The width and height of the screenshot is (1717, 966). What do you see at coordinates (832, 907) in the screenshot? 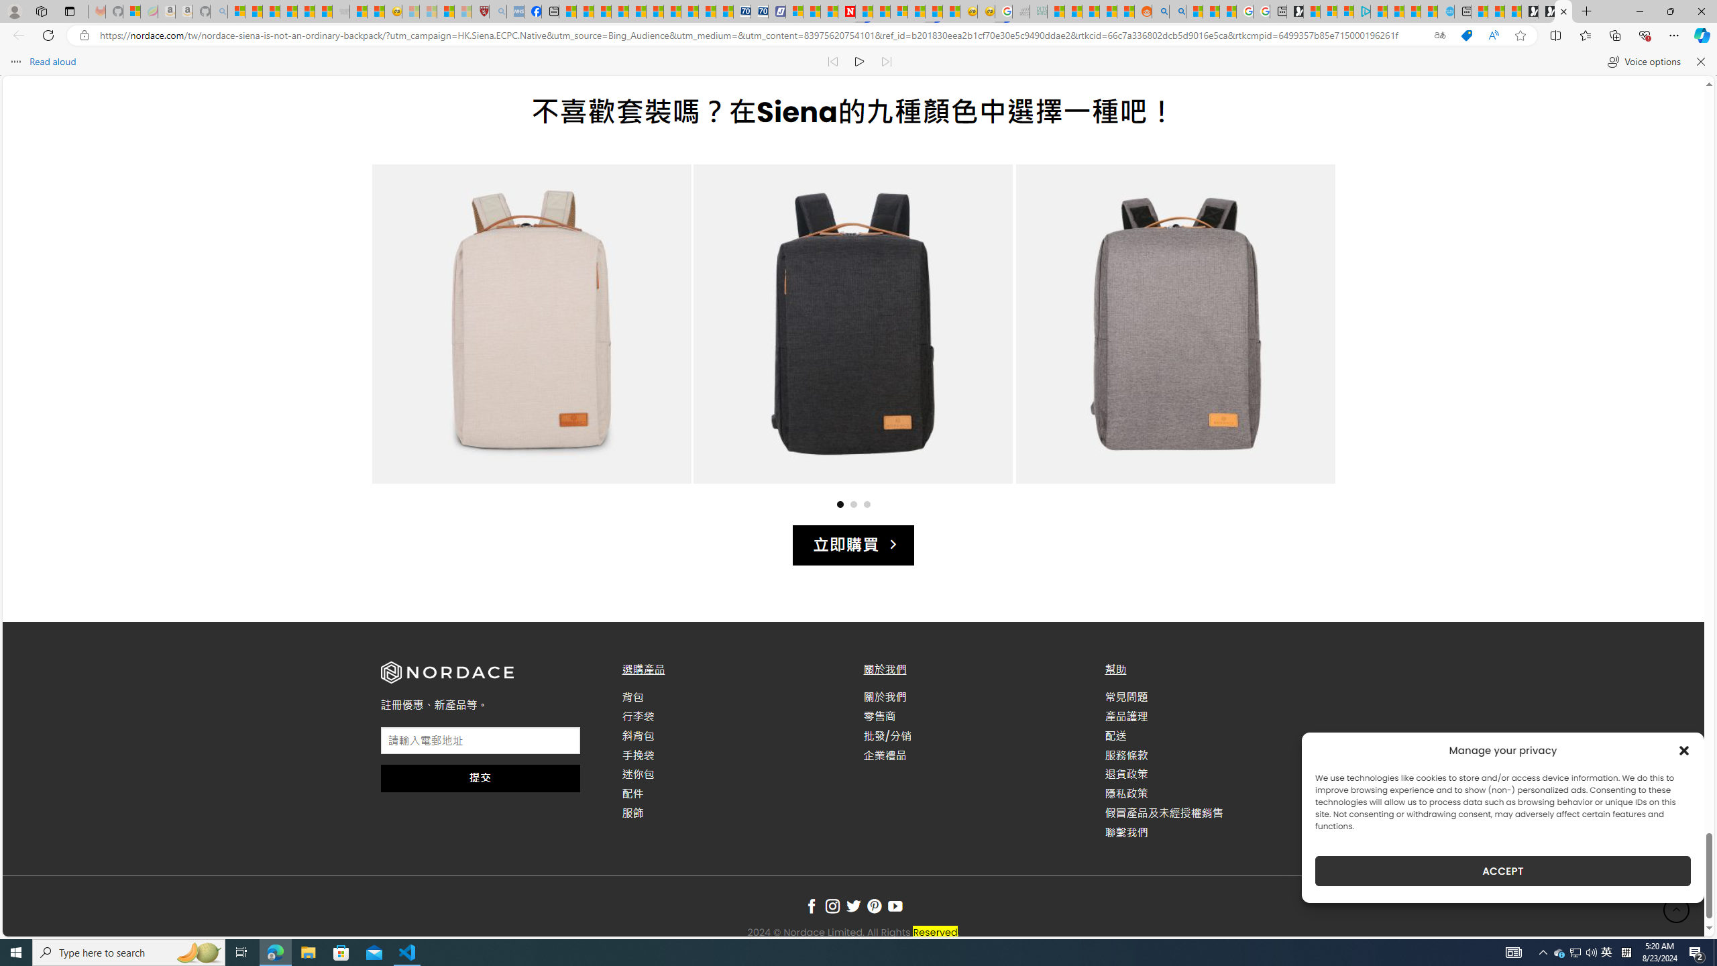
I see `Follow on Instagram` at bounding box center [832, 907].